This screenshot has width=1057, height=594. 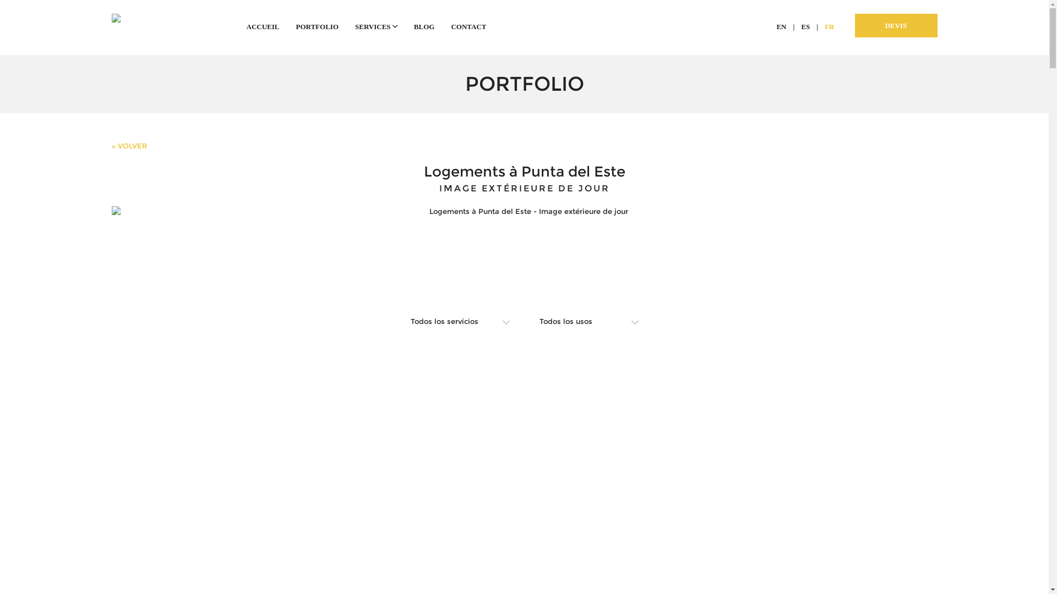 What do you see at coordinates (468, 26) in the screenshot?
I see `CONTACT` at bounding box center [468, 26].